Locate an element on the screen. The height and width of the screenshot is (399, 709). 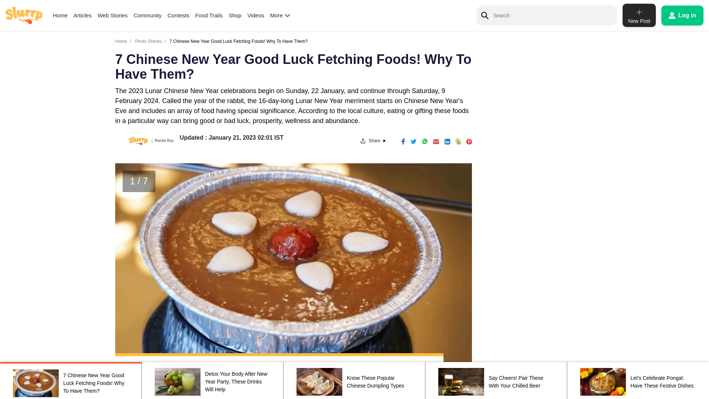
Community is located at coordinates (82, 15).